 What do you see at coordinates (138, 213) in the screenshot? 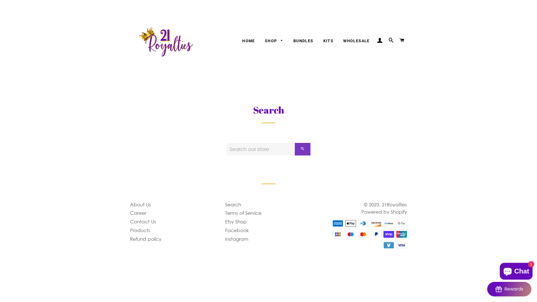
I see `Career` at bounding box center [138, 213].